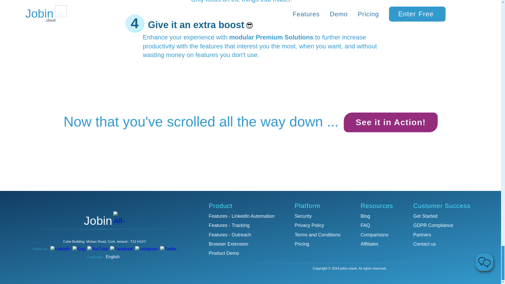 The width and height of the screenshot is (505, 284). Describe the element at coordinates (382, 216) in the screenshot. I see `Blog` at that location.